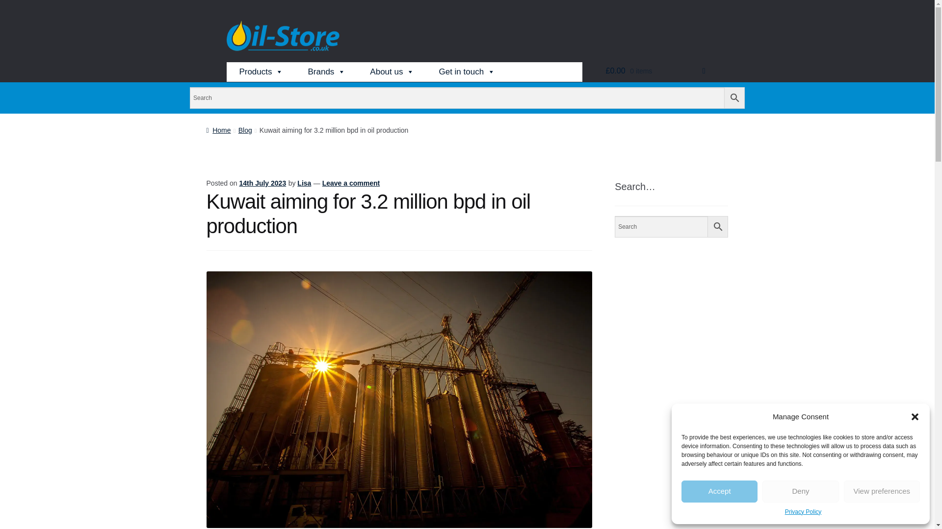  Describe the element at coordinates (261, 72) in the screenshot. I see `Products` at that location.